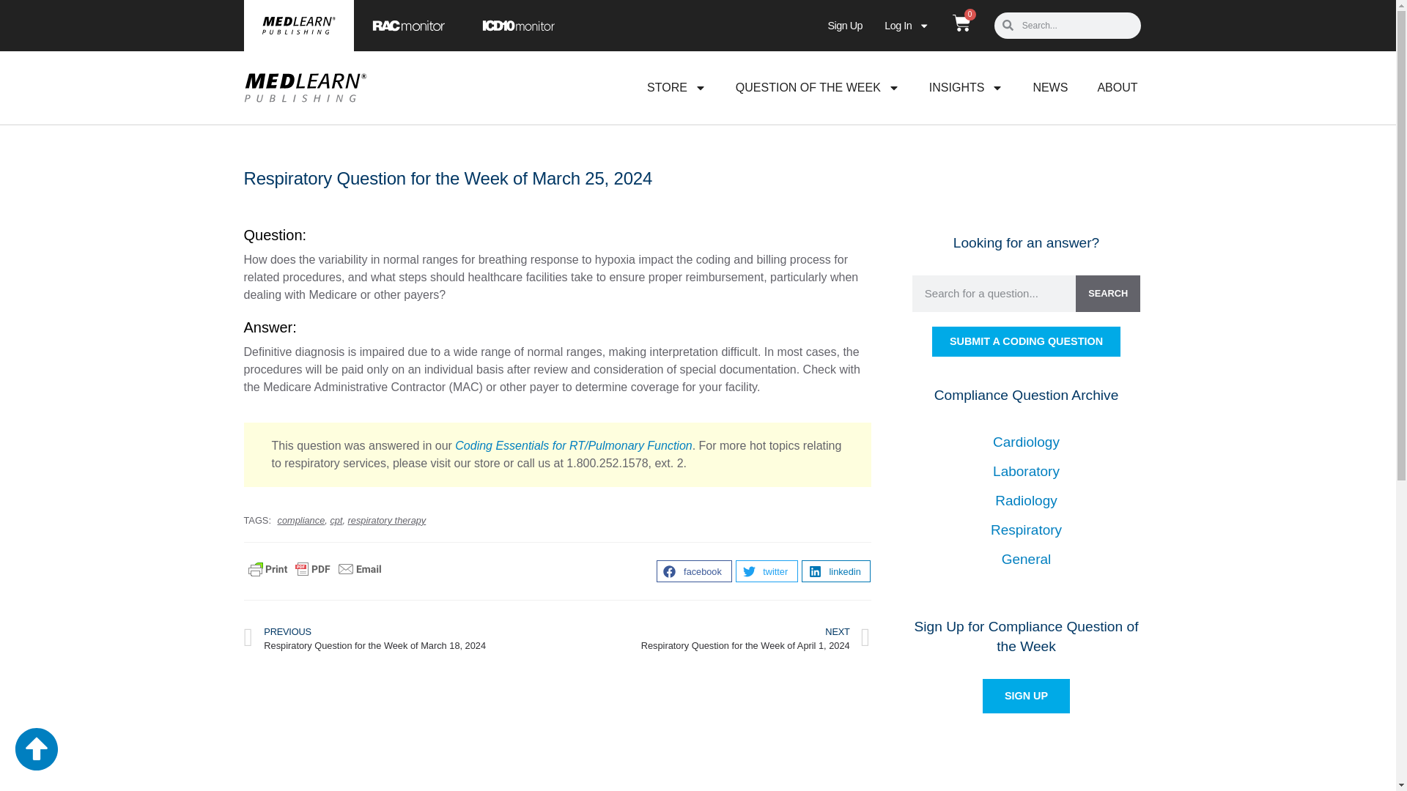 This screenshot has height=791, width=1407. Describe the element at coordinates (1049, 88) in the screenshot. I see `NEWS` at that location.